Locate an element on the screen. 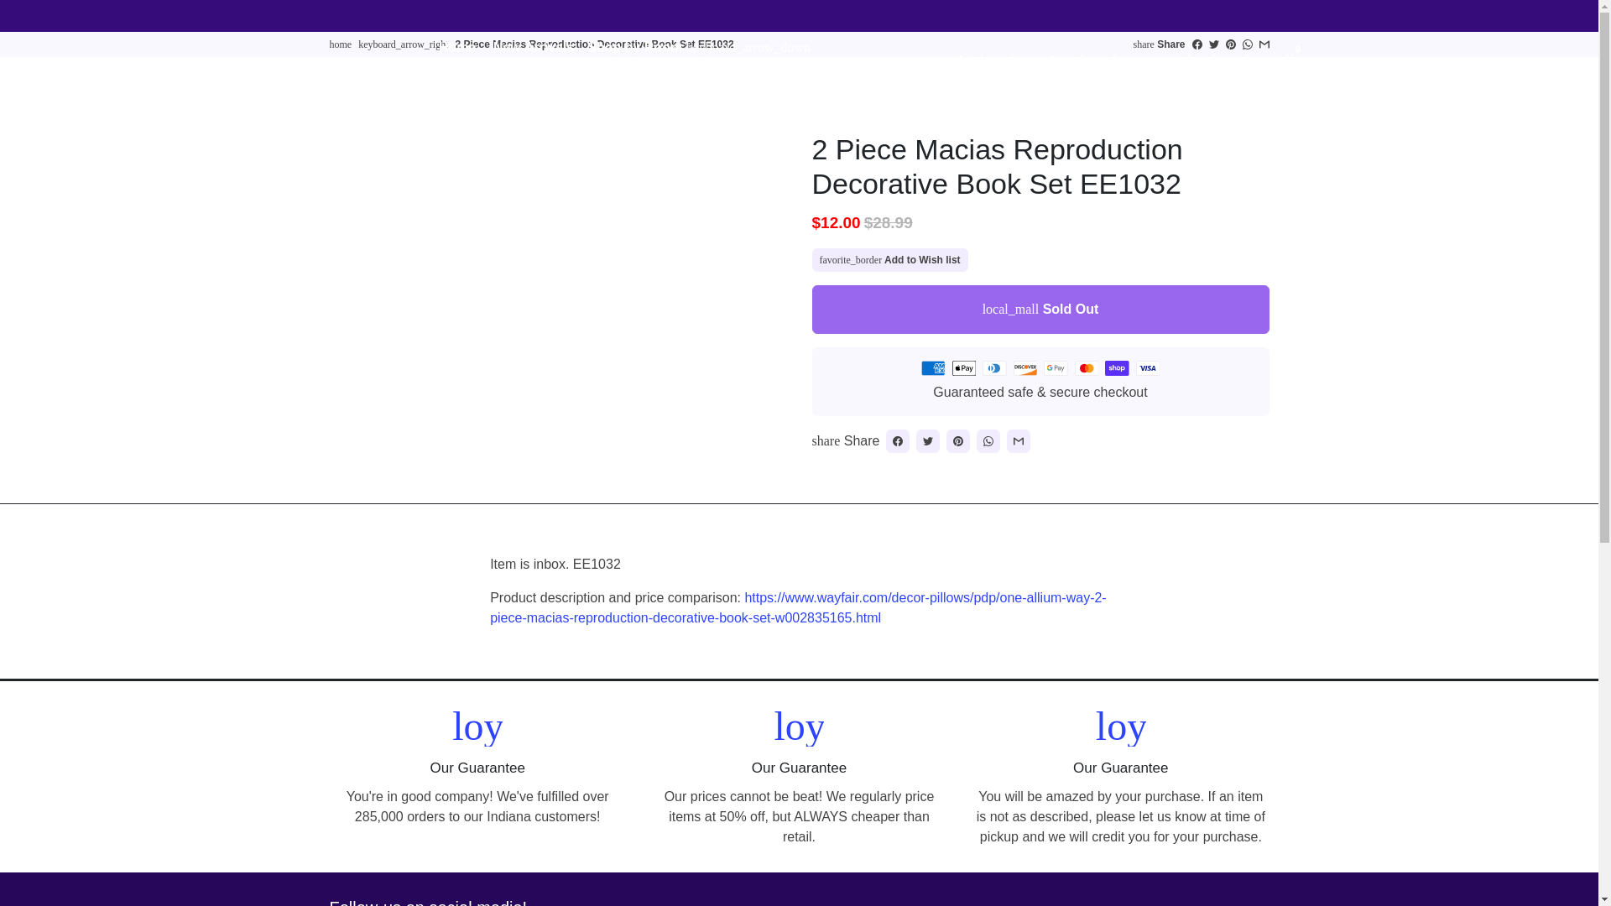 The image size is (1611, 906). My Wish List is located at coordinates (1069, 60).